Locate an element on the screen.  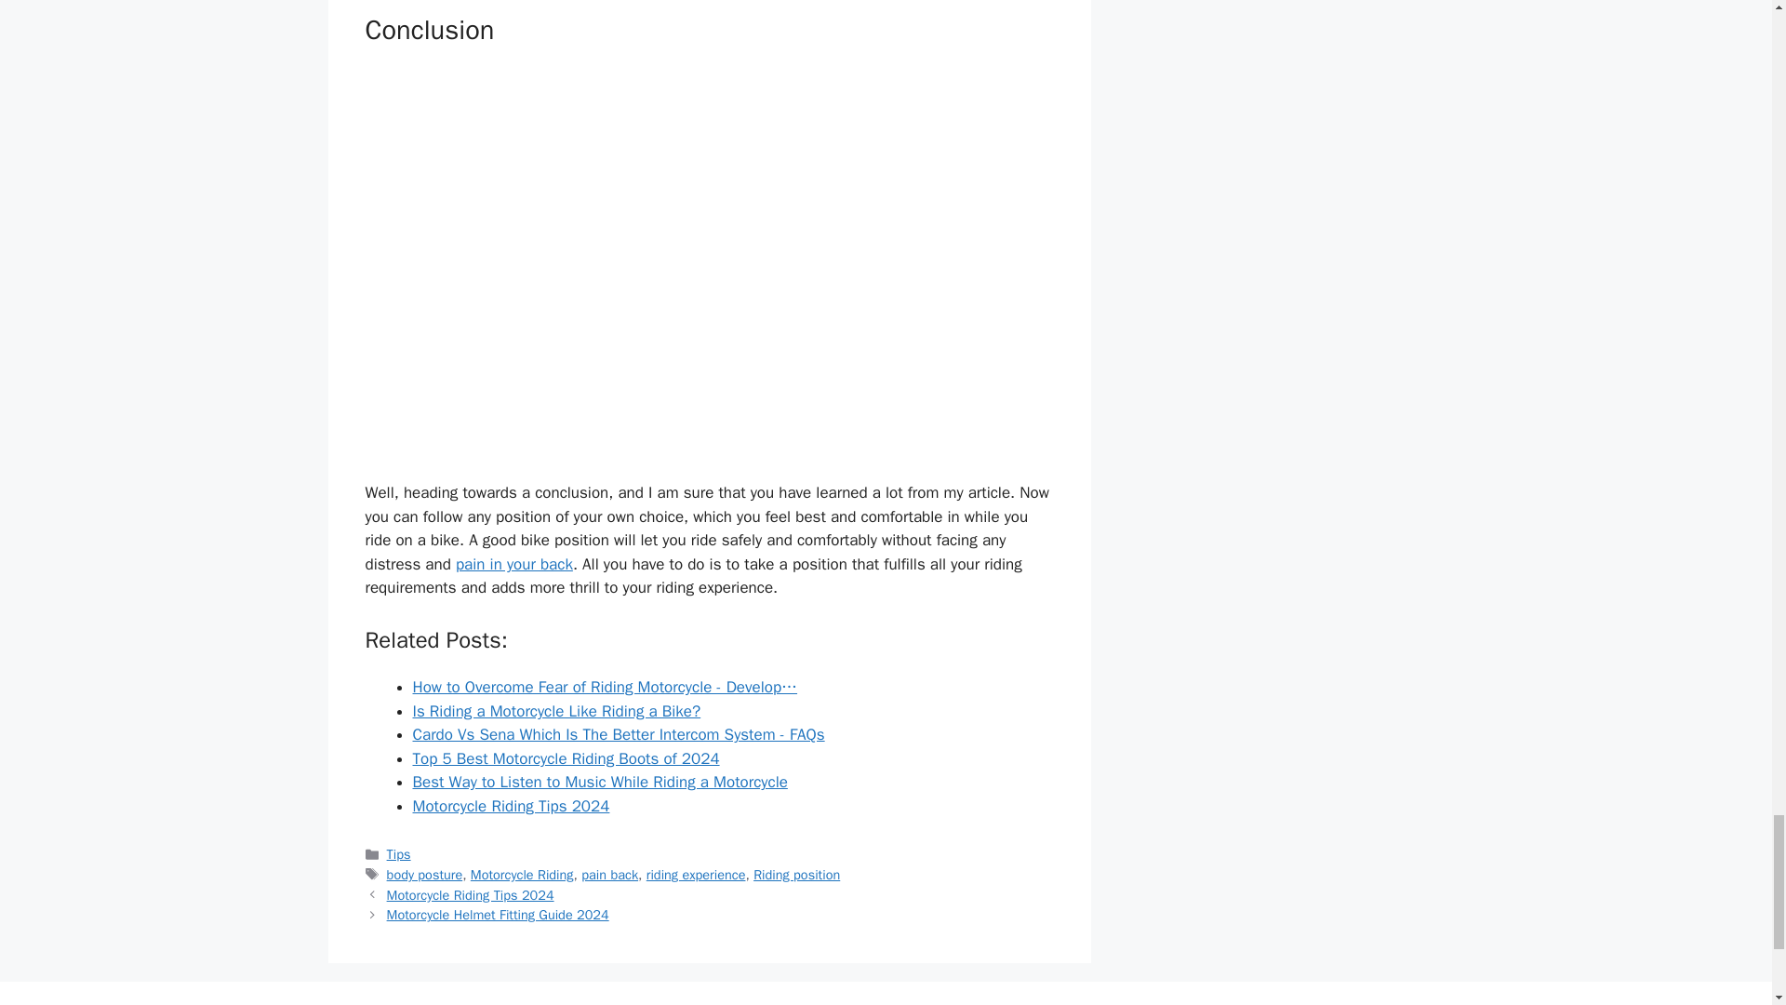
pain in your back is located at coordinates (513, 564).